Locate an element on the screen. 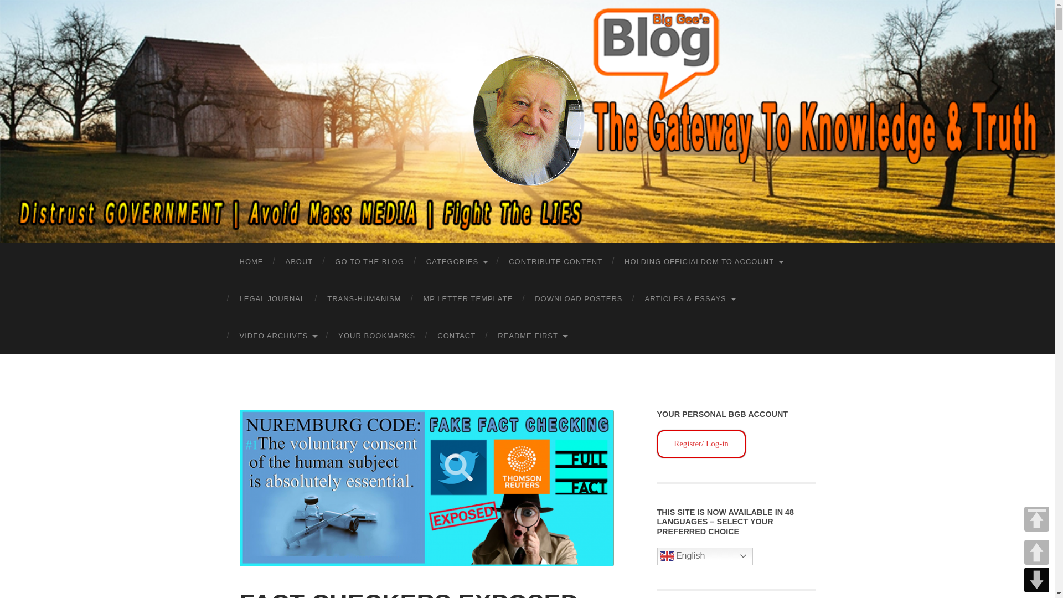 The image size is (1063, 598). CONTRIBUTE CONTENT is located at coordinates (555, 261).